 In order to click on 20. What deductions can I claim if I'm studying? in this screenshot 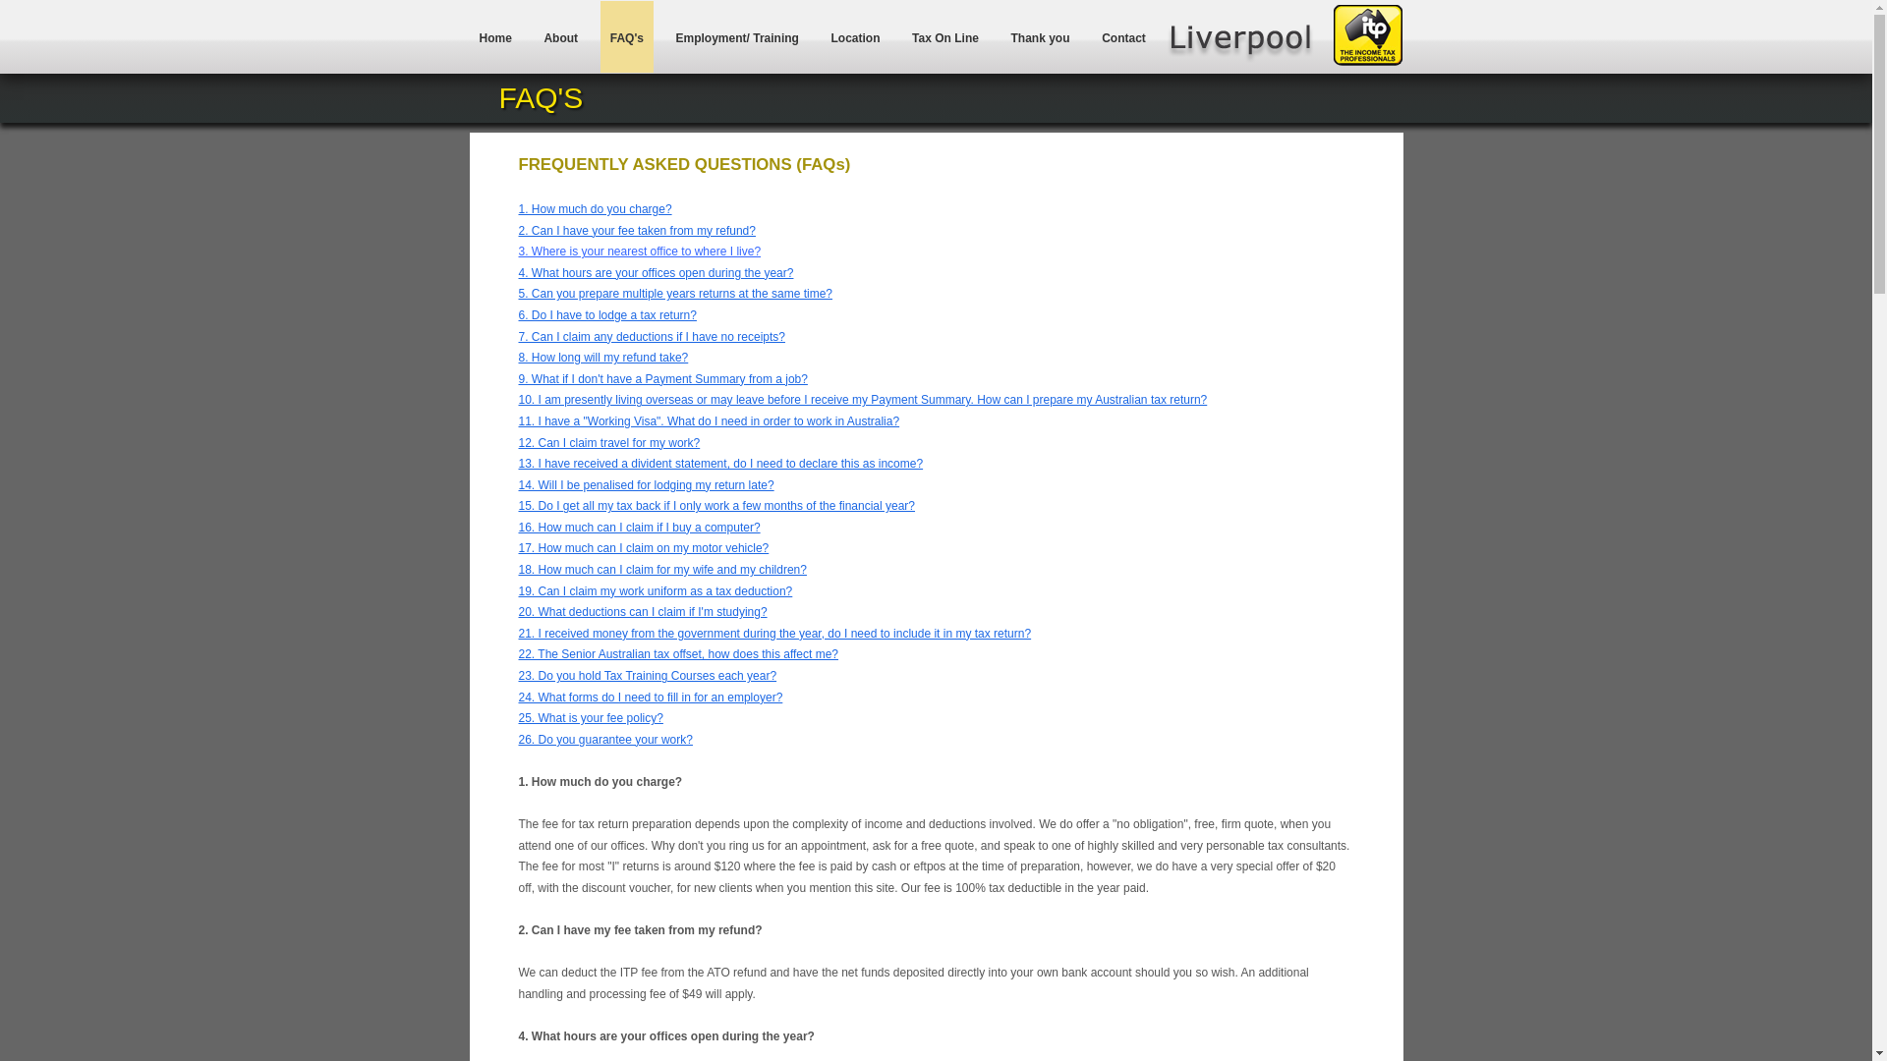, I will do `click(643, 612)`.